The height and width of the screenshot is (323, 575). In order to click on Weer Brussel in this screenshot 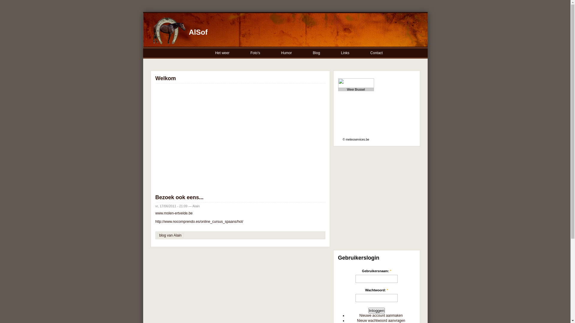, I will do `click(356, 90)`.